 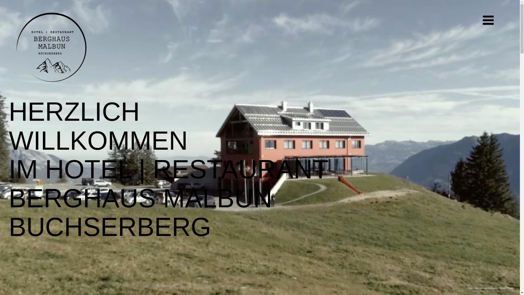 I want to click on BERGHAUS MALBUN
BUCHSERBERG, so click(x=141, y=213).